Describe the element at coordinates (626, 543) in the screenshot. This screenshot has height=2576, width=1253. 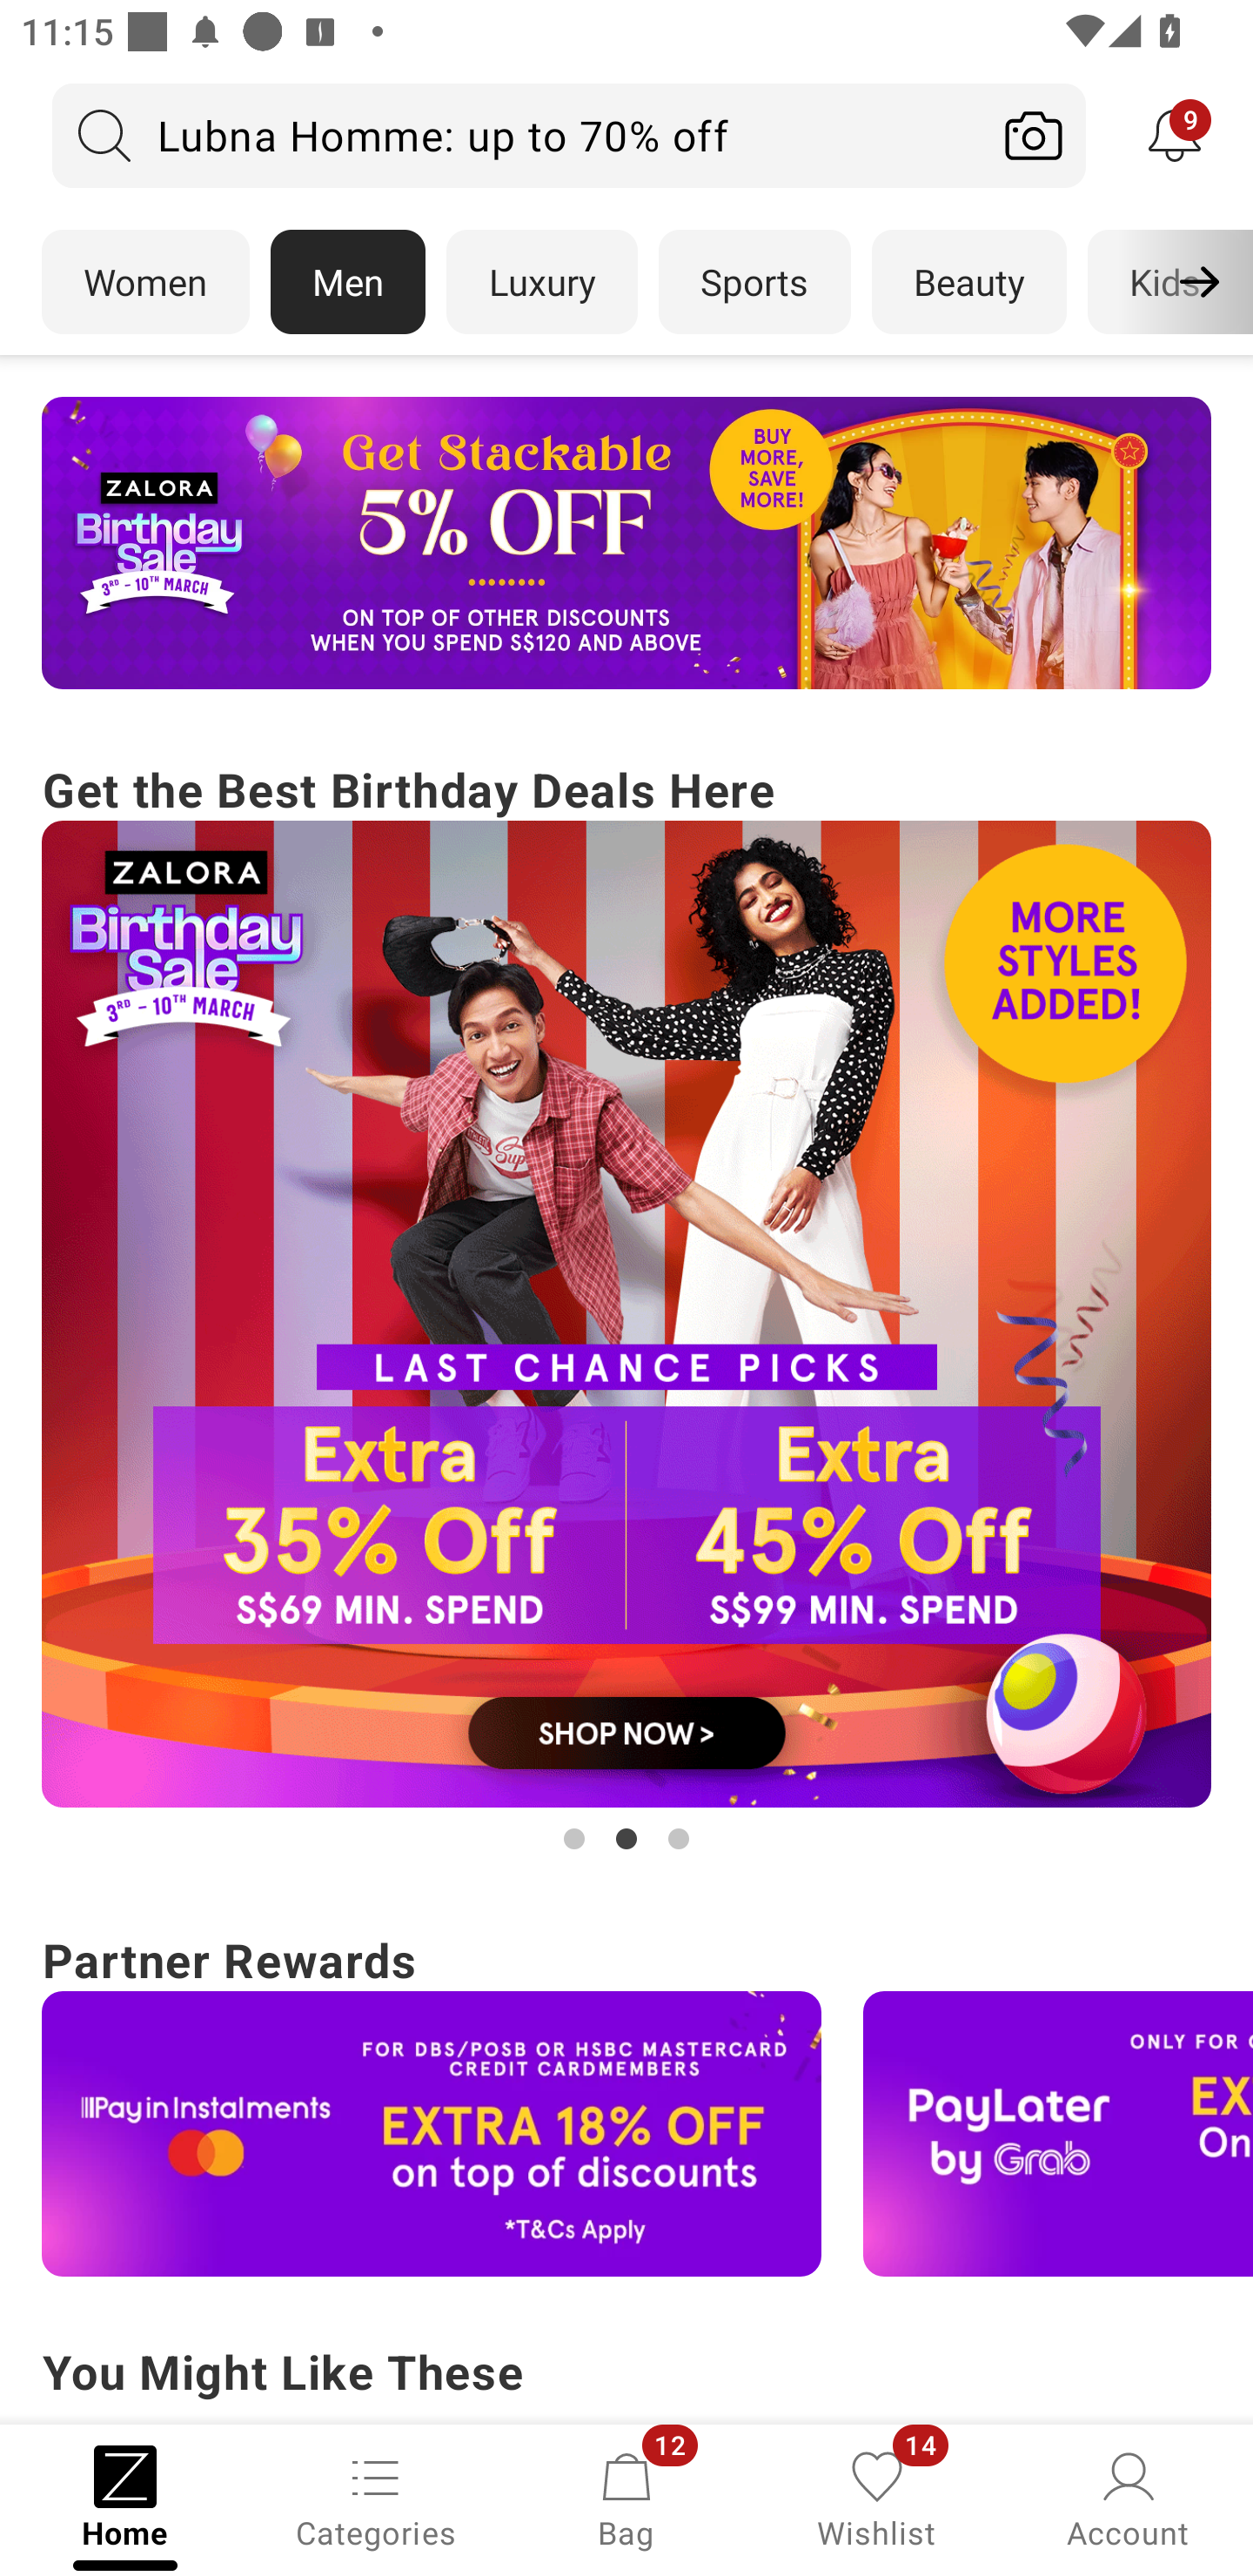
I see `Campaign banner` at that location.